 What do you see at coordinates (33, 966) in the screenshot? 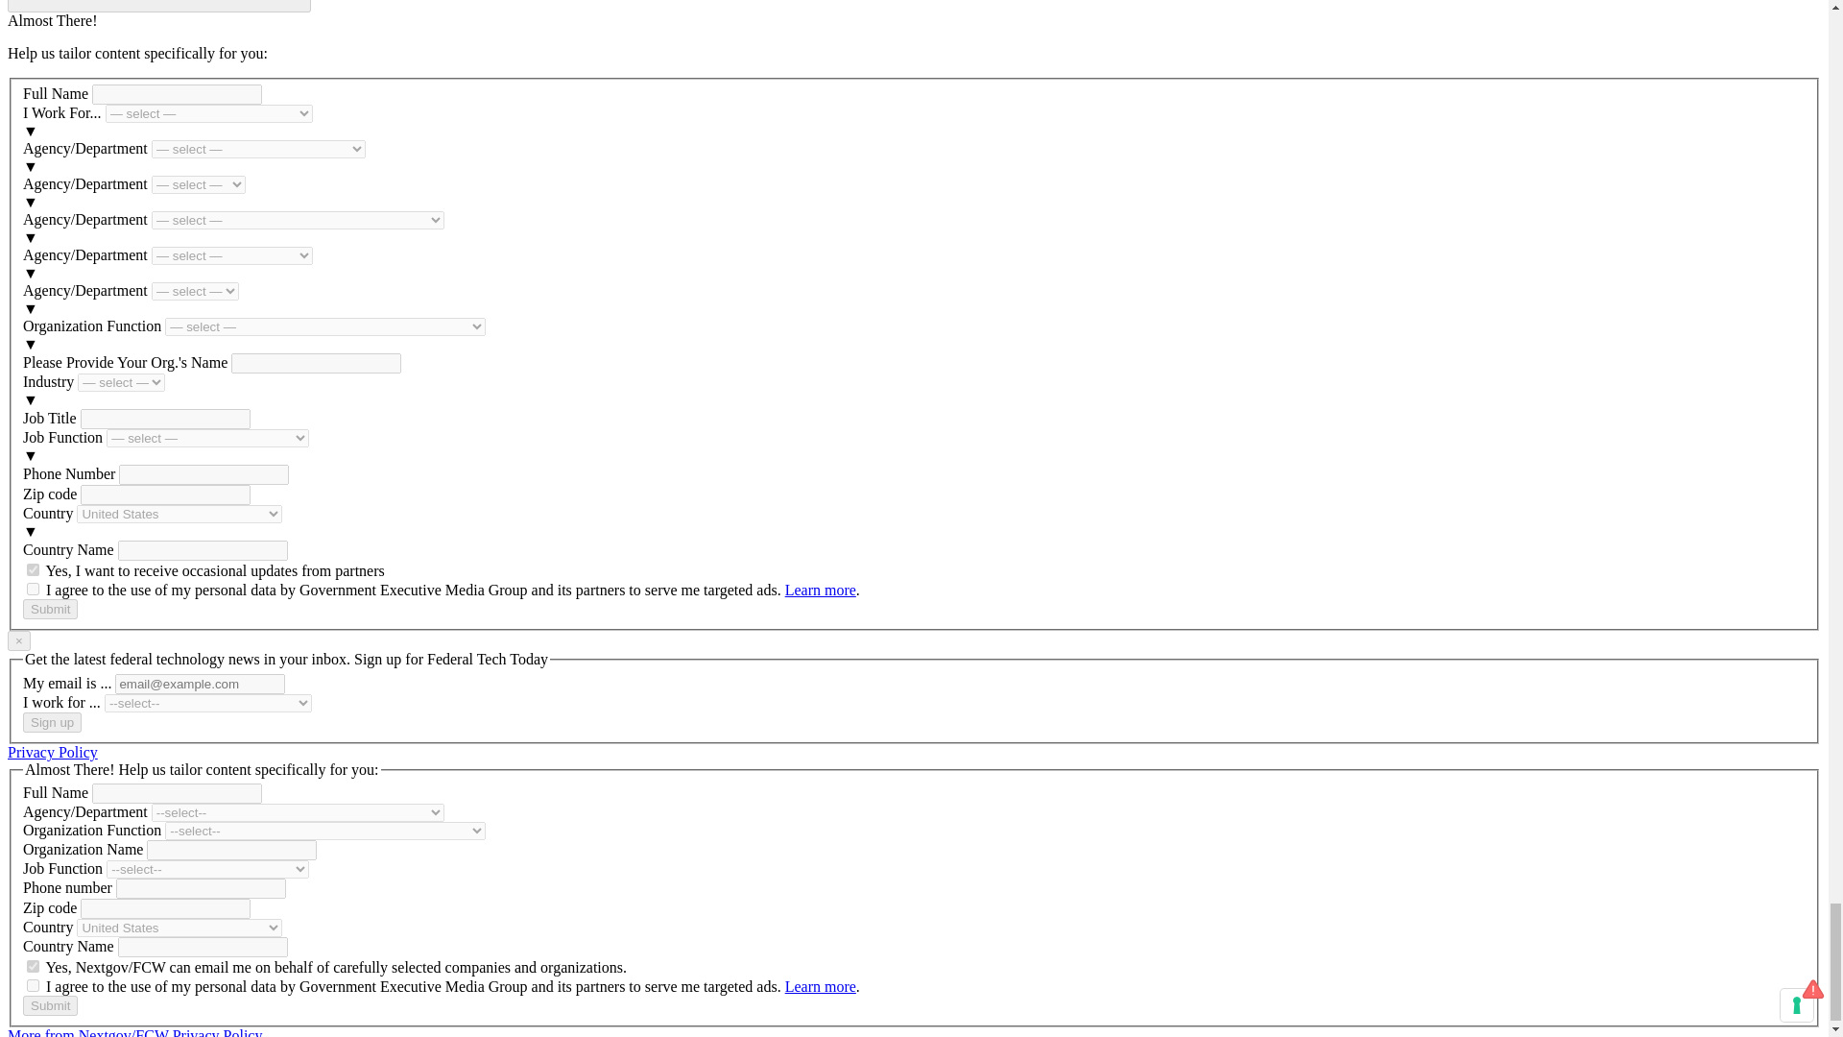
I see `on` at bounding box center [33, 966].